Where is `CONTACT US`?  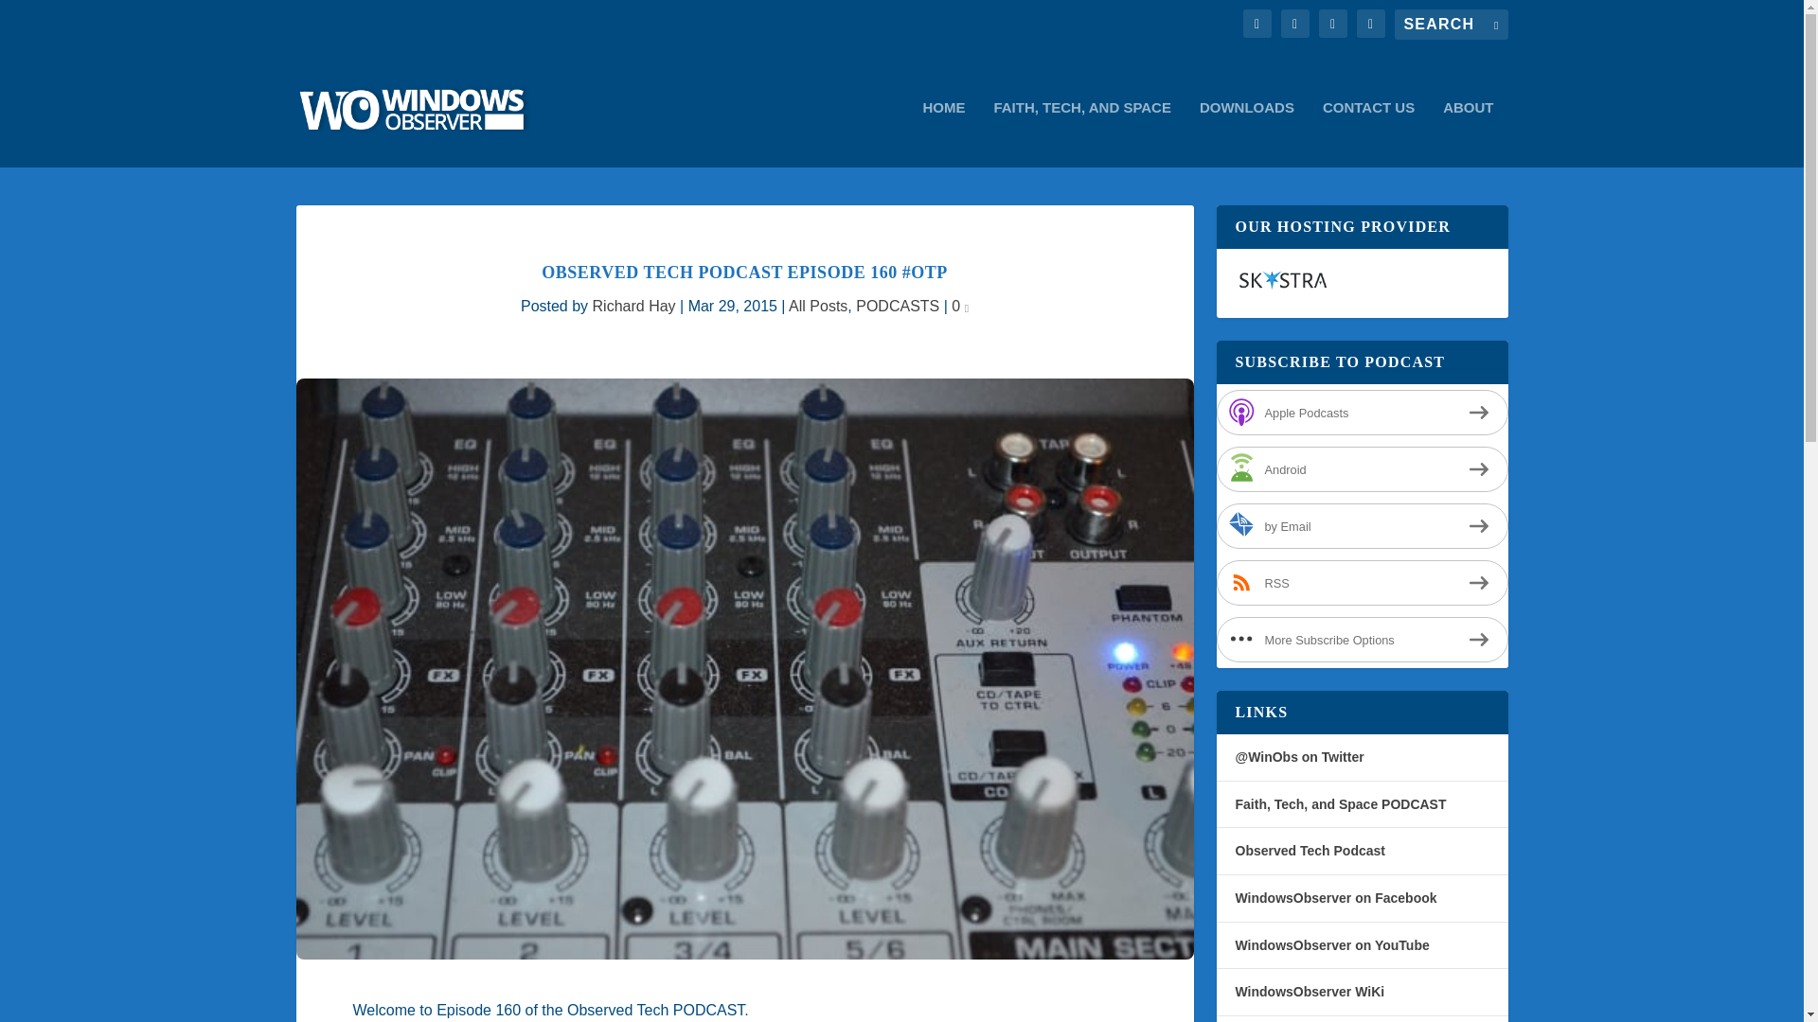
CONTACT US is located at coordinates (1368, 133).